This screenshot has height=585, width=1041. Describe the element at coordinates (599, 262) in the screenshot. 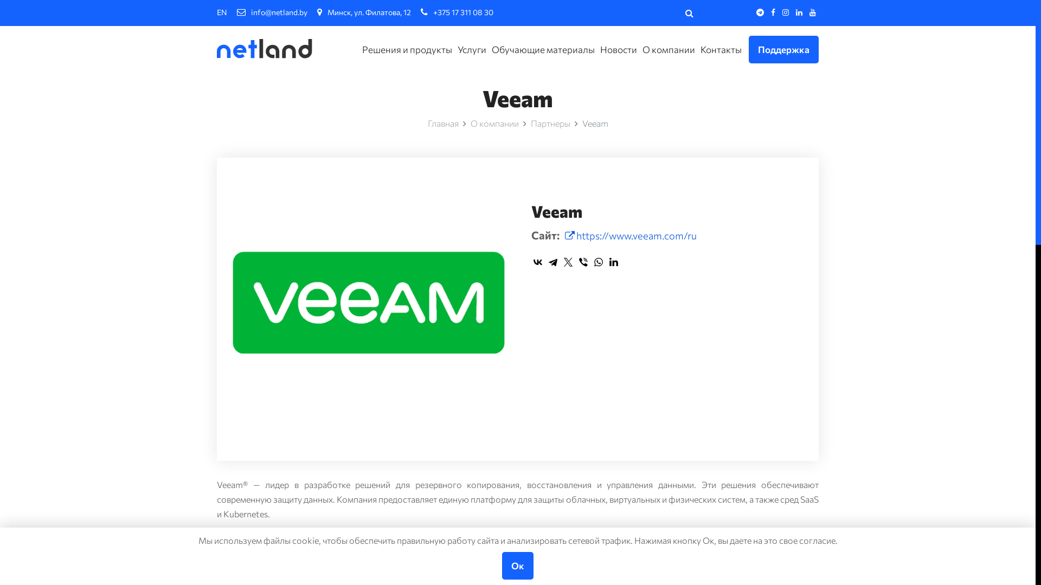

I see `WhatsApp` at that location.